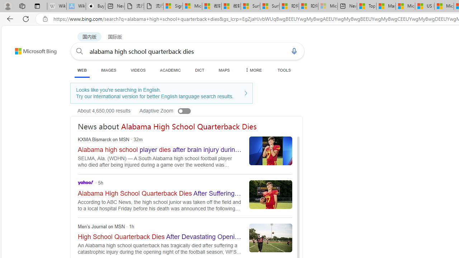 This screenshot has width=459, height=258. I want to click on Back to Bing search, so click(31, 49).